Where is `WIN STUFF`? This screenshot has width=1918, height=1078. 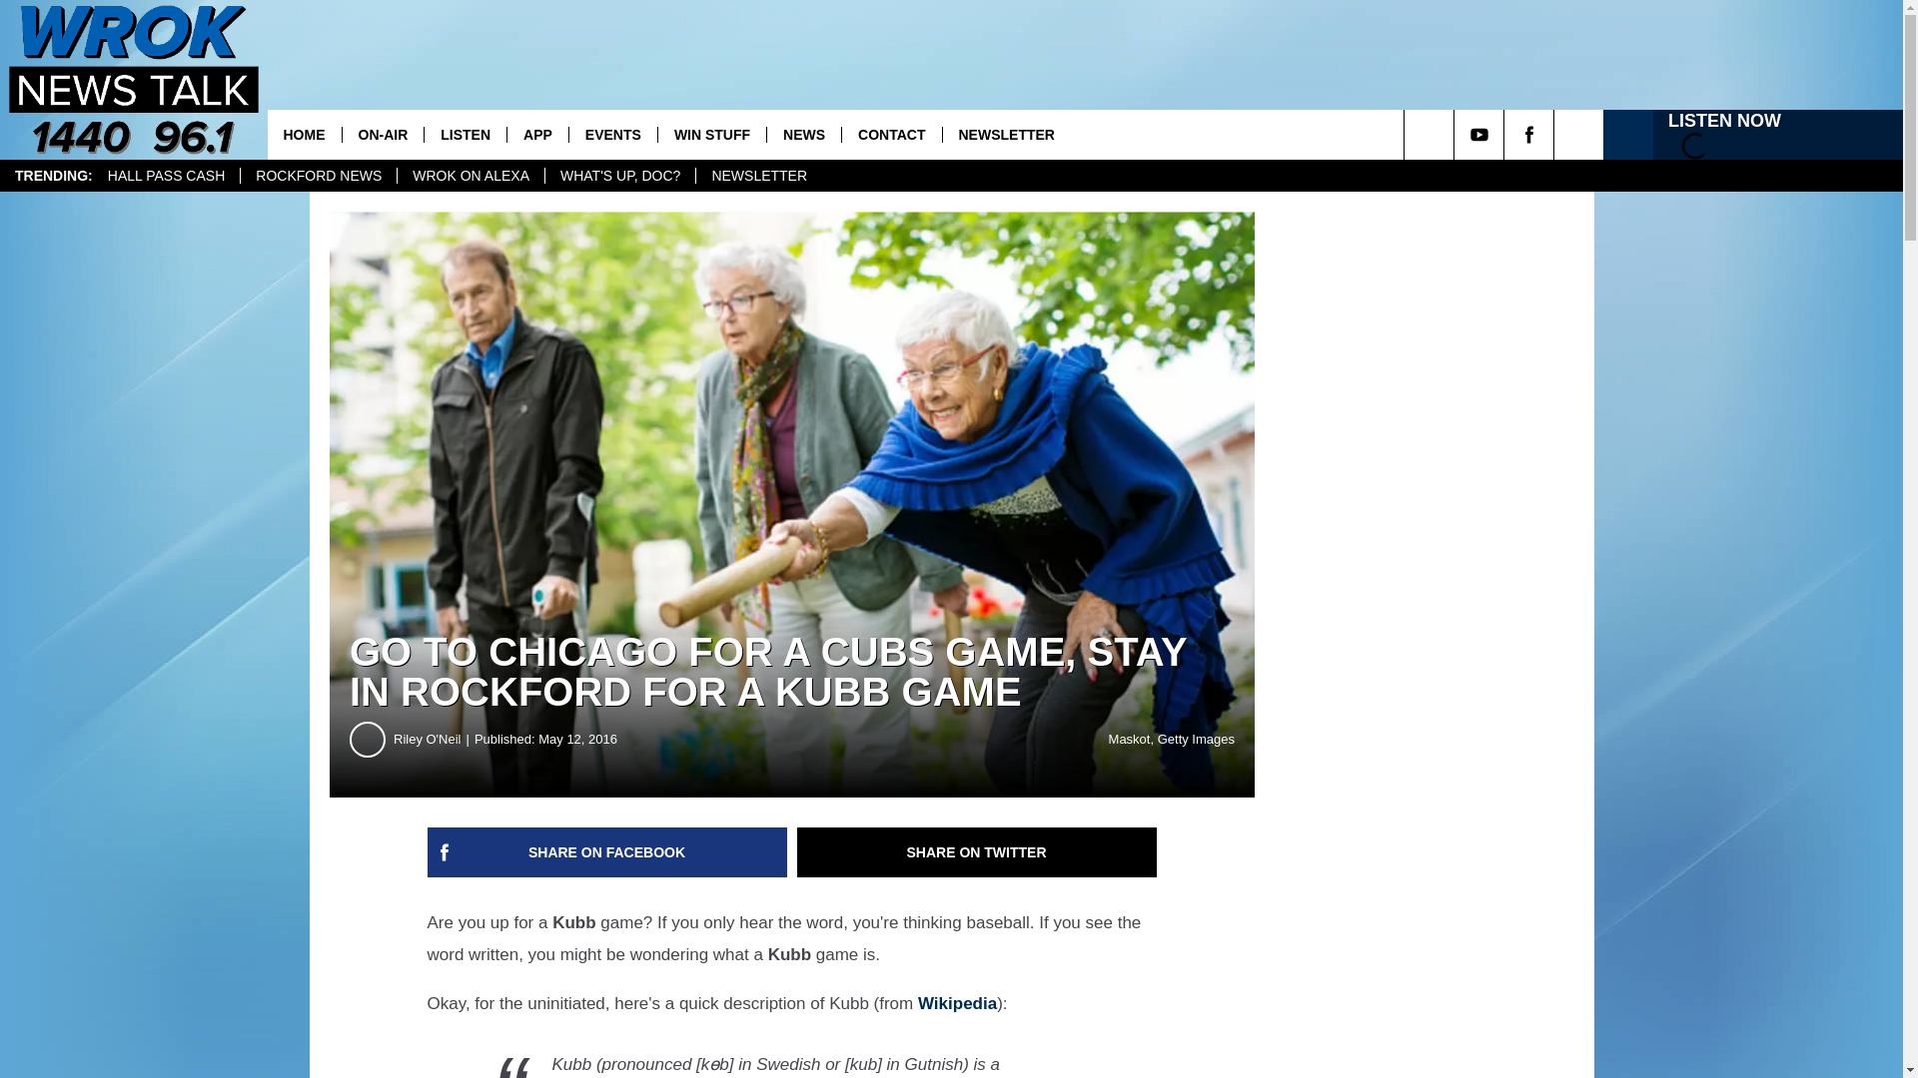
WIN STUFF is located at coordinates (711, 134).